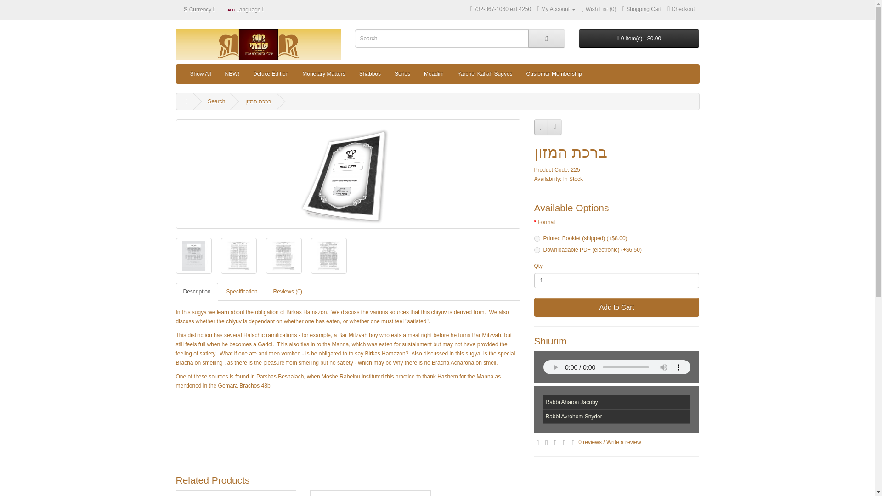 This screenshot has height=496, width=882. I want to click on 662, so click(537, 250).